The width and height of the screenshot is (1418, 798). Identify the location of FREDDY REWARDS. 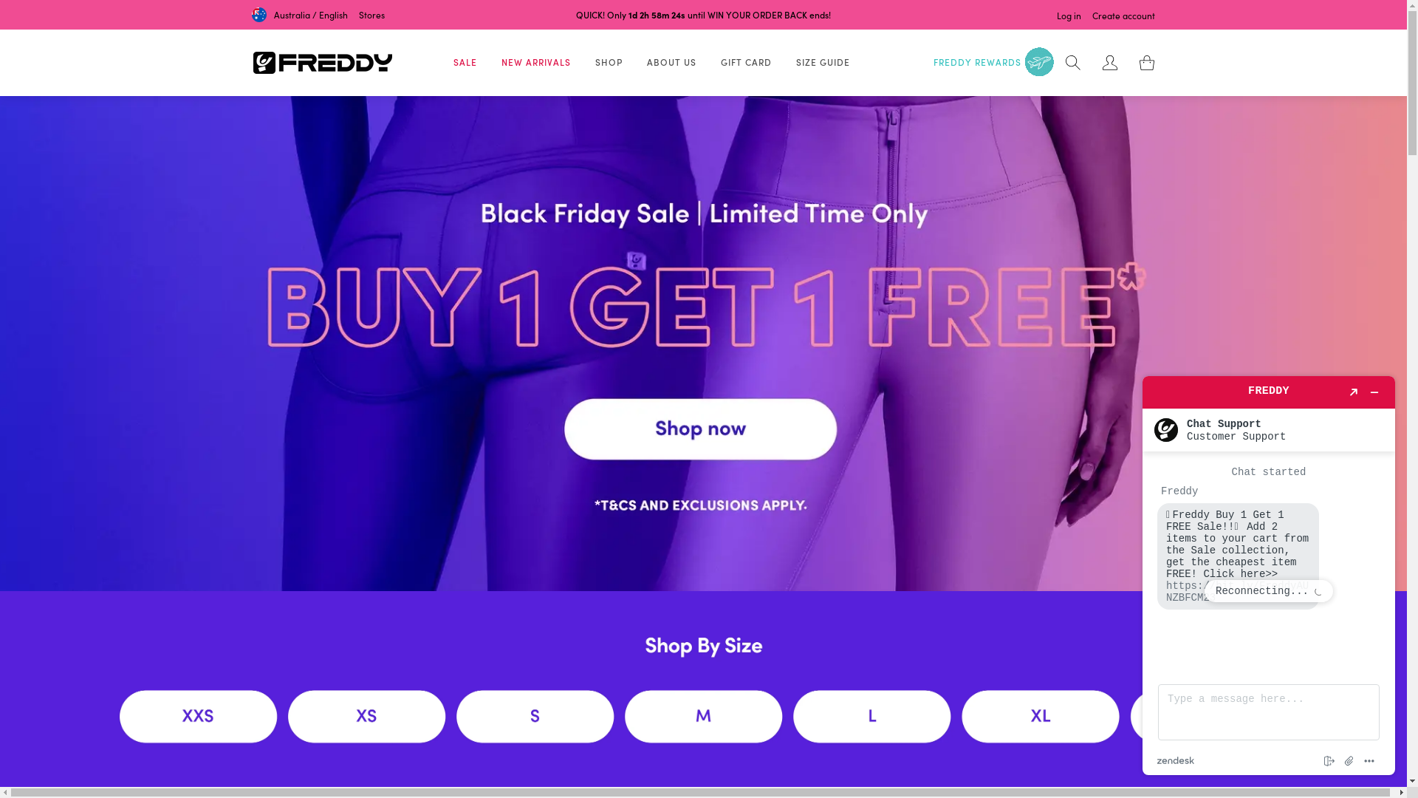
(996, 63).